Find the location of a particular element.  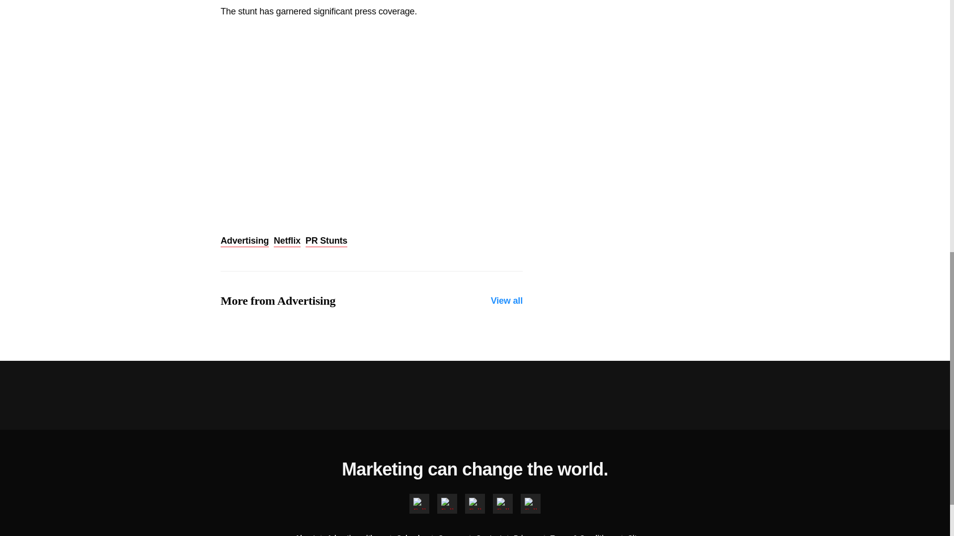

Advertising is located at coordinates (244, 241).